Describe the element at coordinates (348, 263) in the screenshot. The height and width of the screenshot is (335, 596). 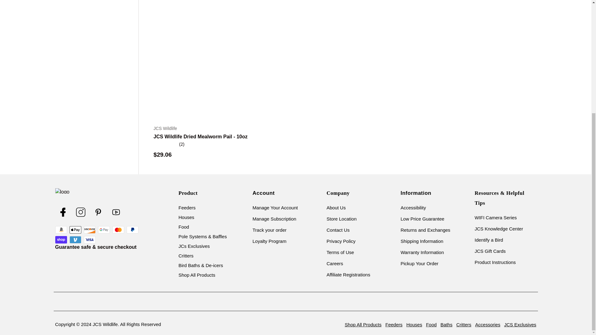
I see `Careers` at that location.